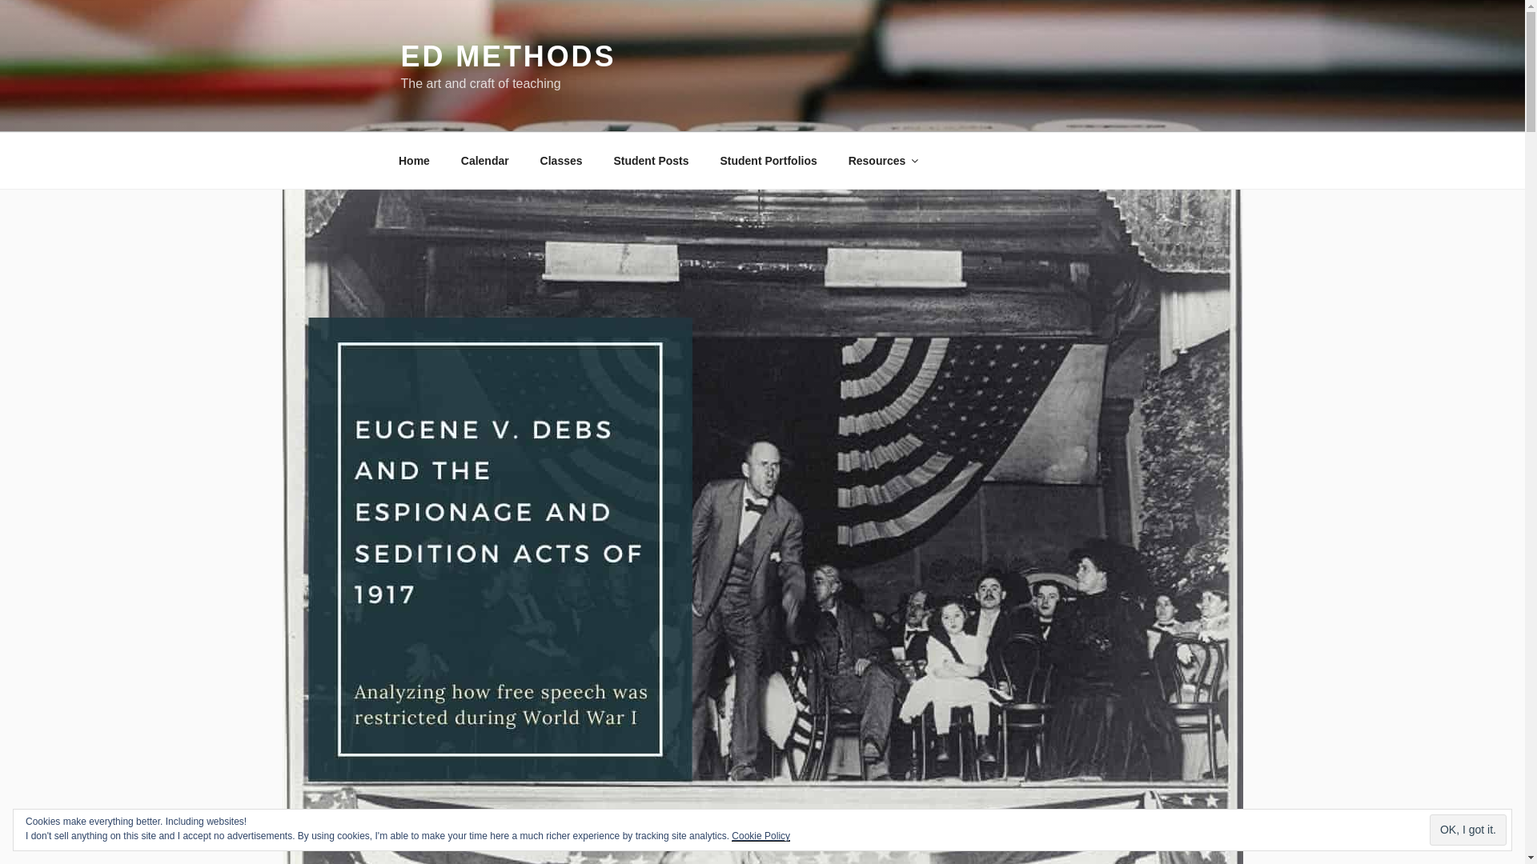  What do you see at coordinates (414, 160) in the screenshot?
I see `Home` at bounding box center [414, 160].